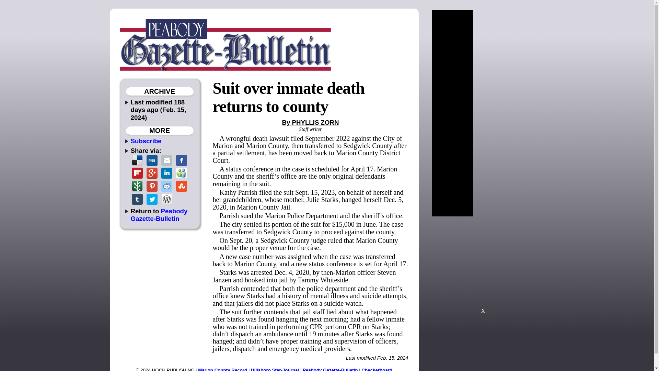  Describe the element at coordinates (377, 369) in the screenshot. I see `Checkerboard` at that location.